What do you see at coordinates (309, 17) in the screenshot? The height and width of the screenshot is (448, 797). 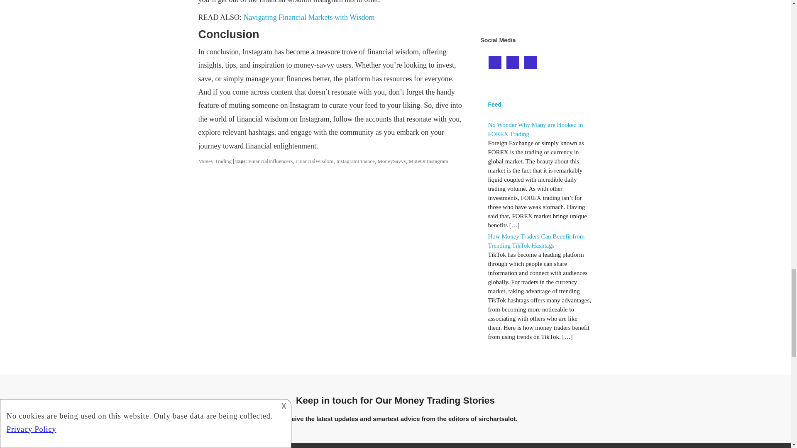 I see `Navigating Financial Markets with Wisdom` at bounding box center [309, 17].